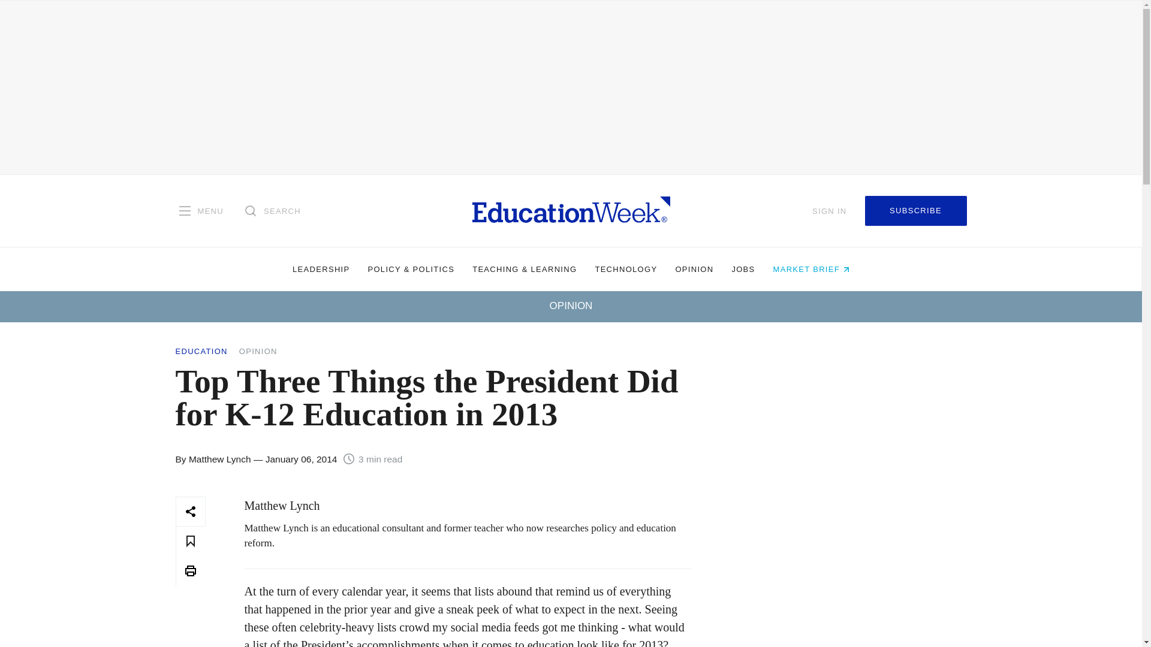 Image resolution: width=1151 pixels, height=647 pixels. I want to click on Homepage, so click(571, 210).